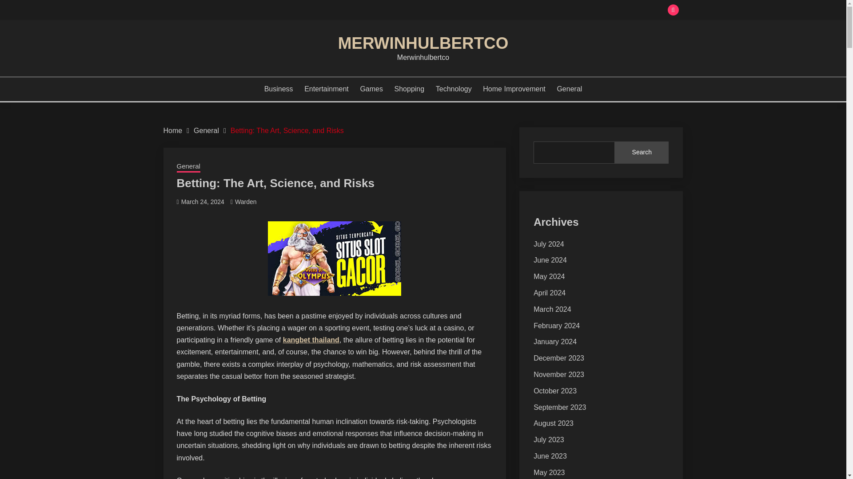 The height and width of the screenshot is (479, 853). I want to click on kangbet thailand, so click(311, 340).